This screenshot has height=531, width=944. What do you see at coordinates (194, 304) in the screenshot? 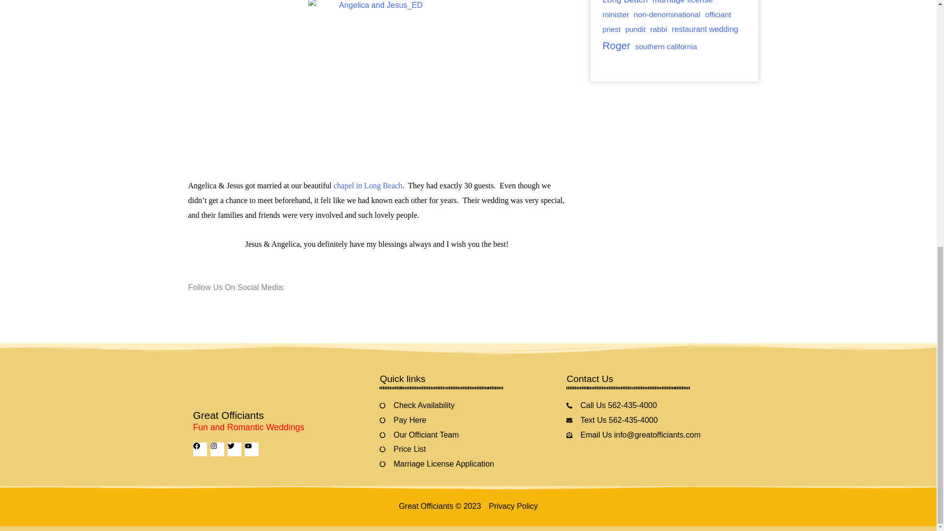
I see `Follow us on Facebook` at bounding box center [194, 304].